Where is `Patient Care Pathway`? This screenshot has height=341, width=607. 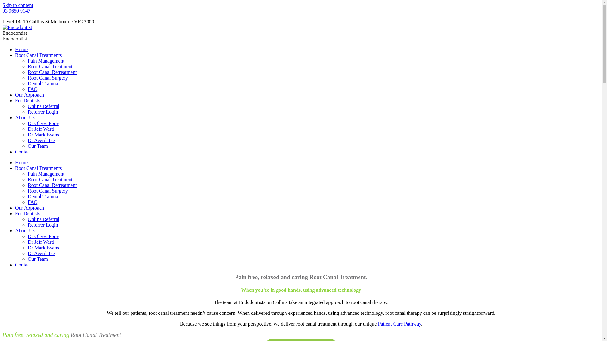
Patient Care Pathway is located at coordinates (400, 324).